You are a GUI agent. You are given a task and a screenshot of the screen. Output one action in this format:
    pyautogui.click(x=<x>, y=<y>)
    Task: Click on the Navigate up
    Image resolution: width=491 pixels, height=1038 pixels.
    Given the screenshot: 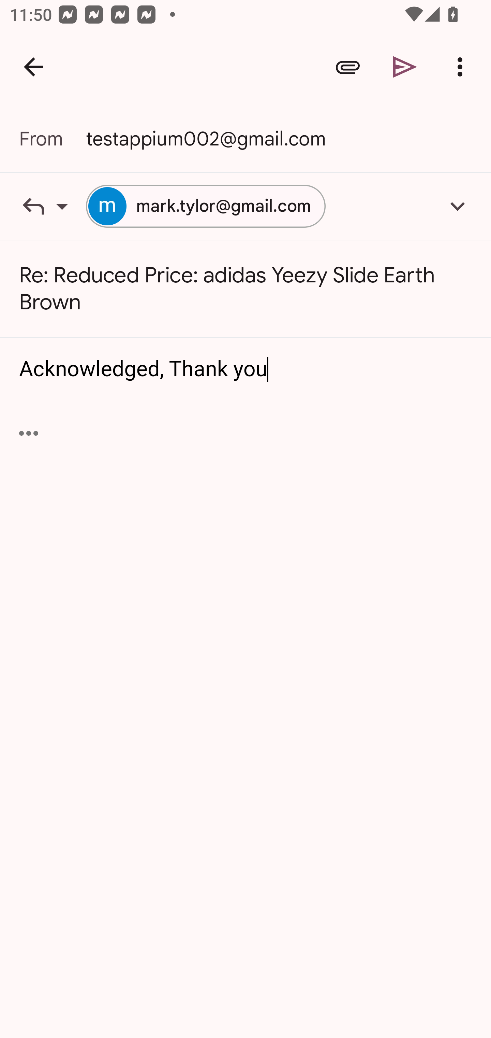 What is the action you would take?
    pyautogui.click(x=33, y=67)
    